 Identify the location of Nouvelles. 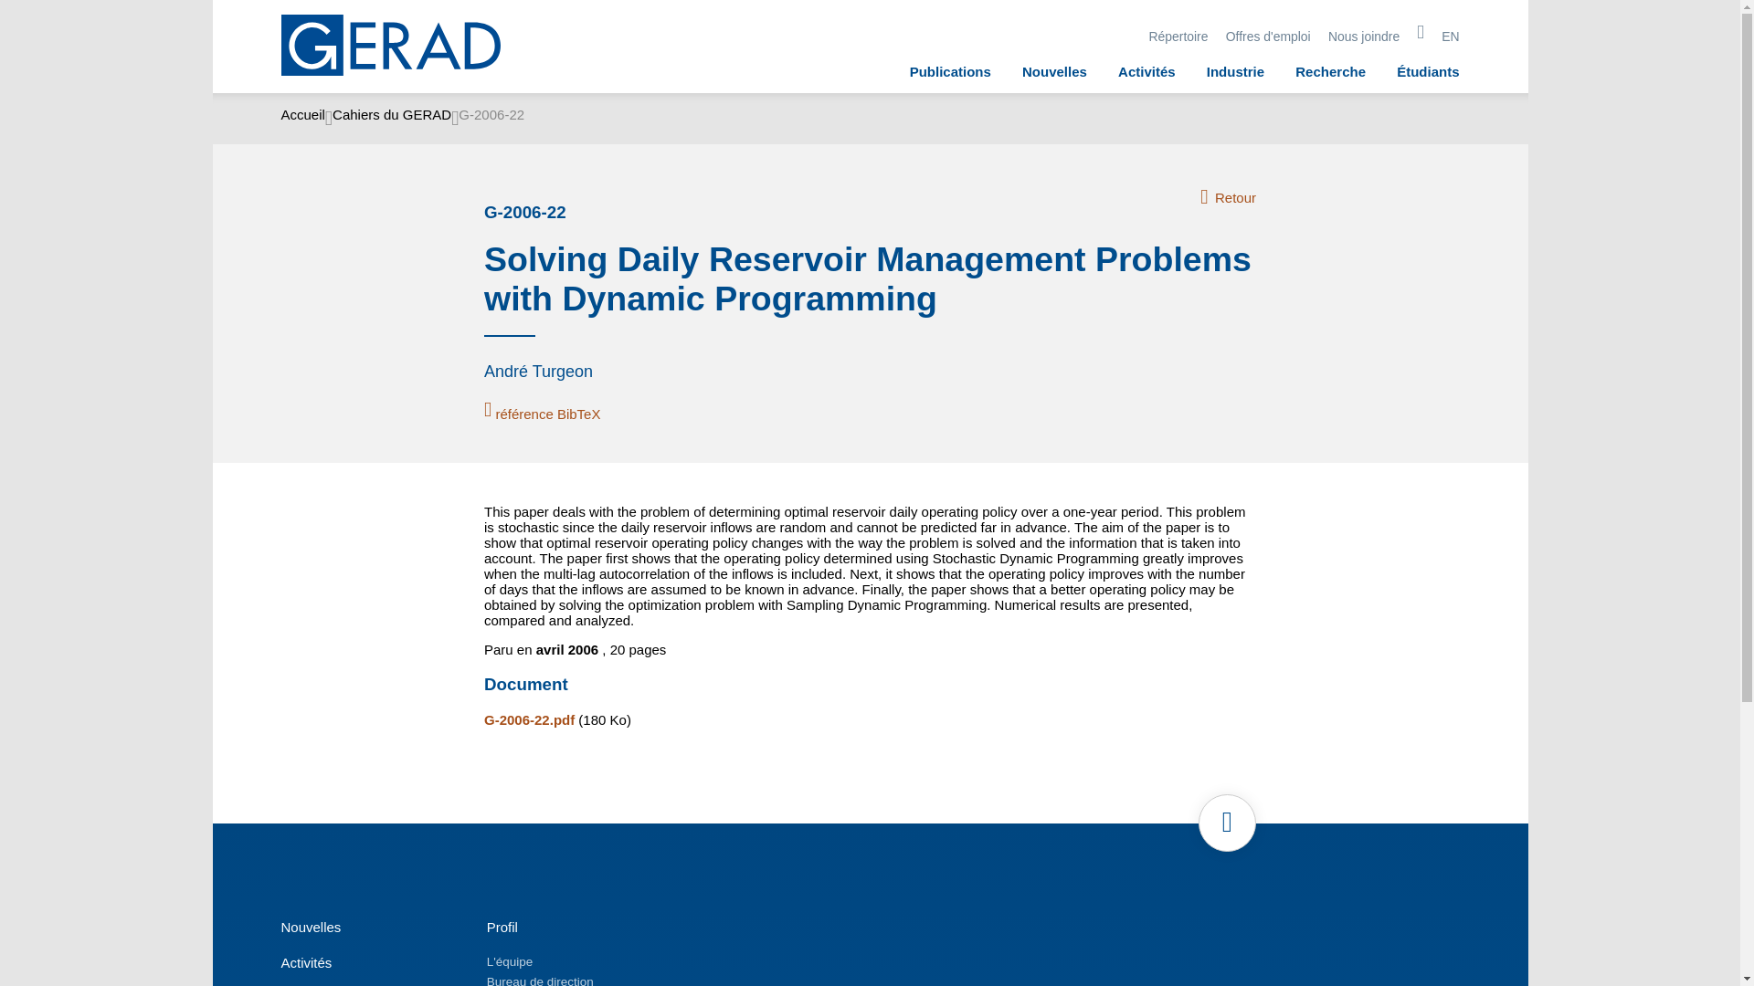
(1054, 71).